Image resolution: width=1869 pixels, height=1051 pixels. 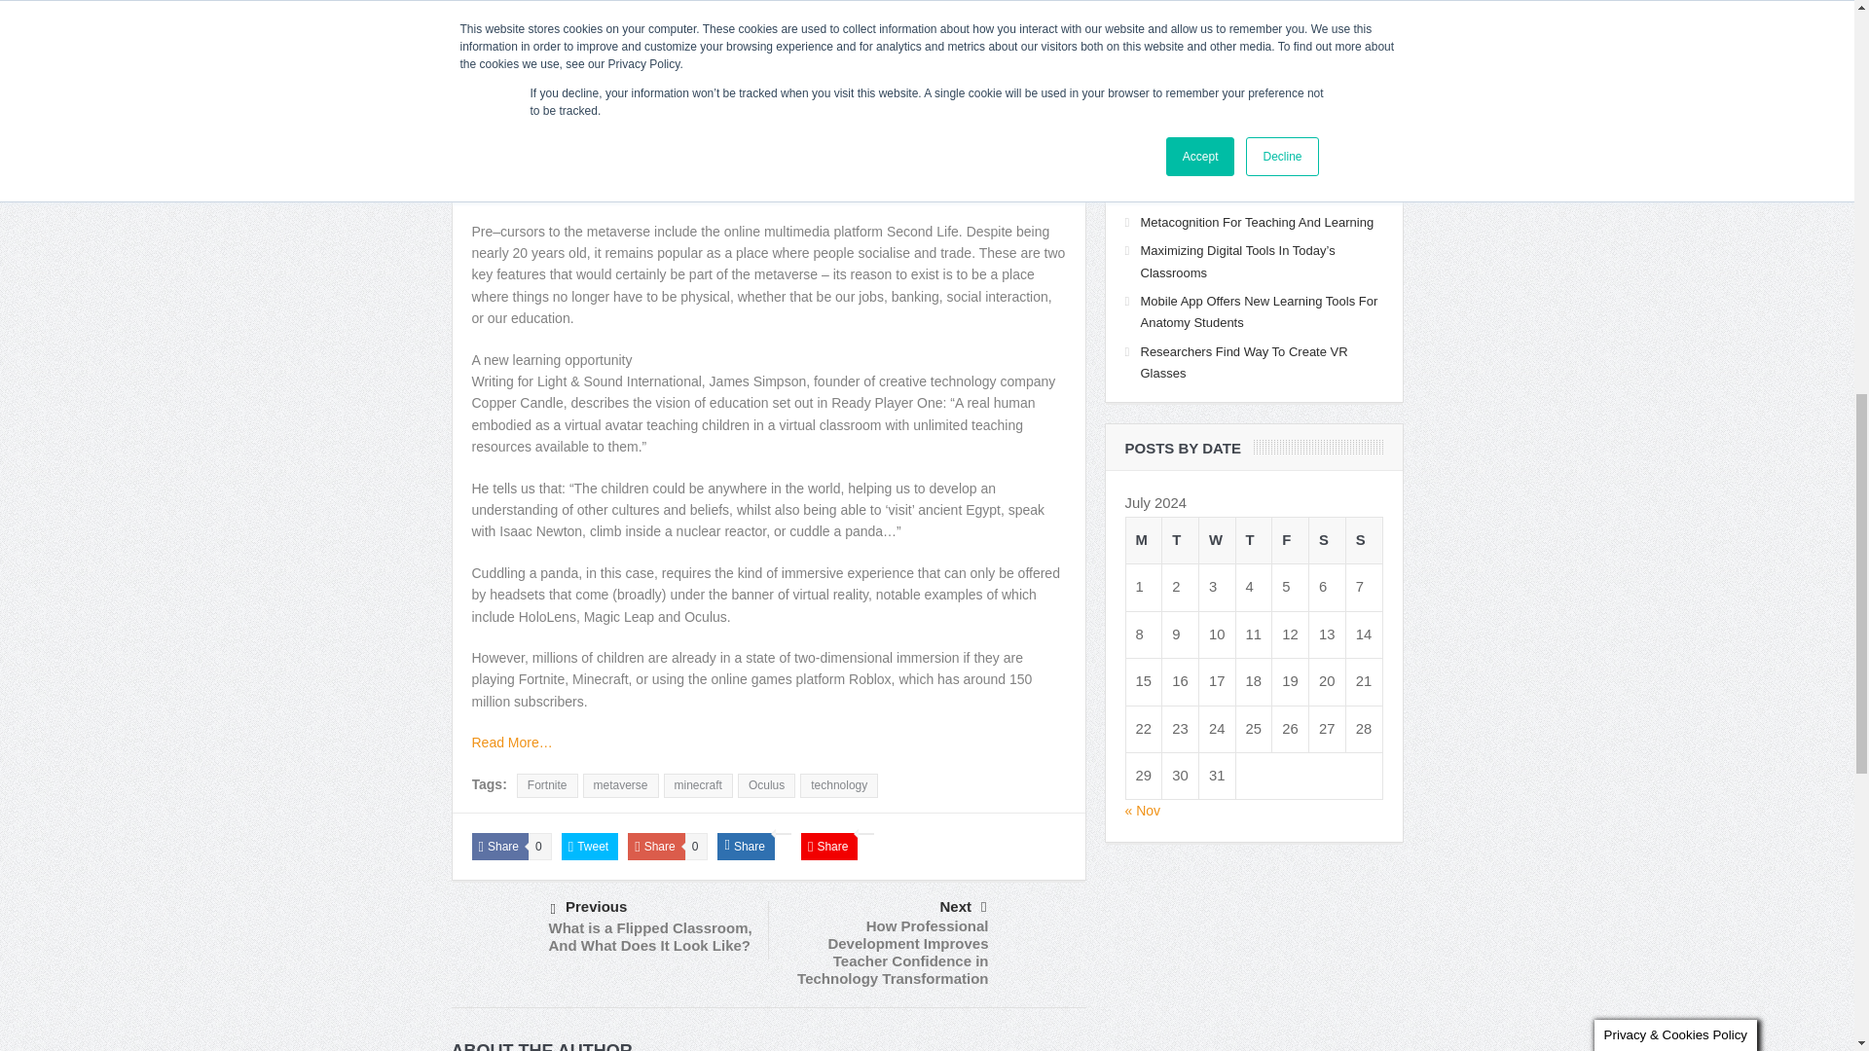 I want to click on Form 1, so click(x=1254, y=28).